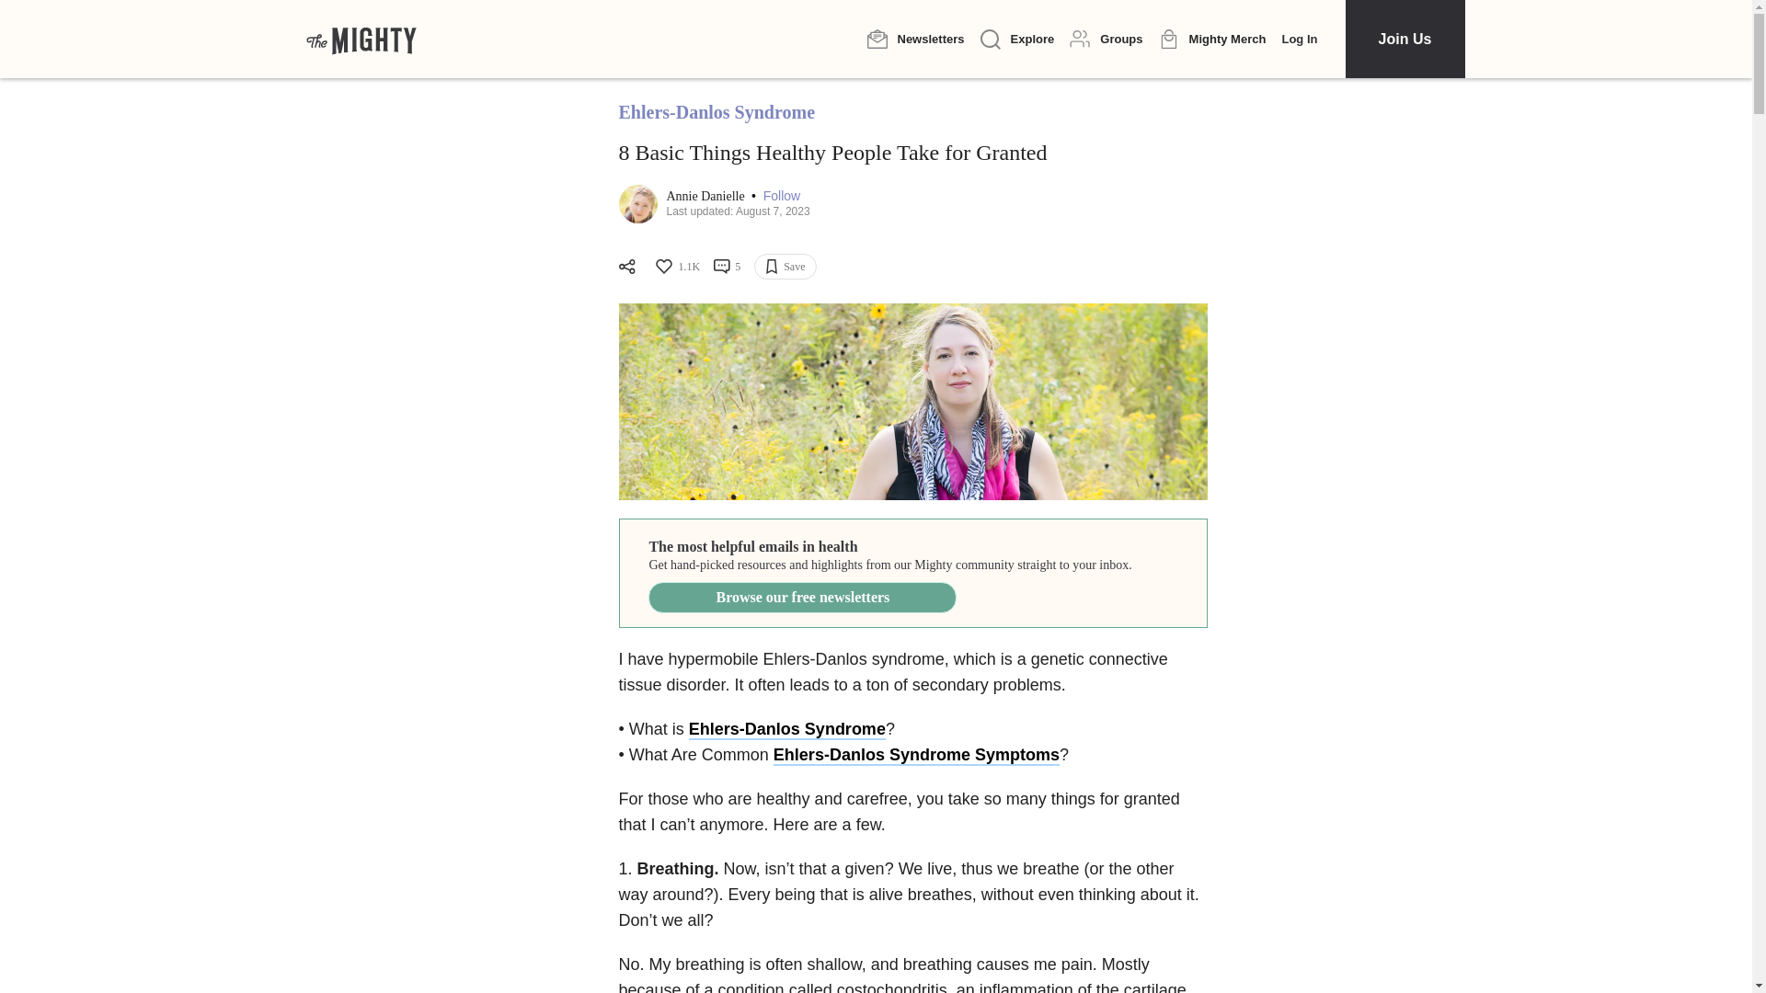  I want to click on Newsletters, so click(915, 39).